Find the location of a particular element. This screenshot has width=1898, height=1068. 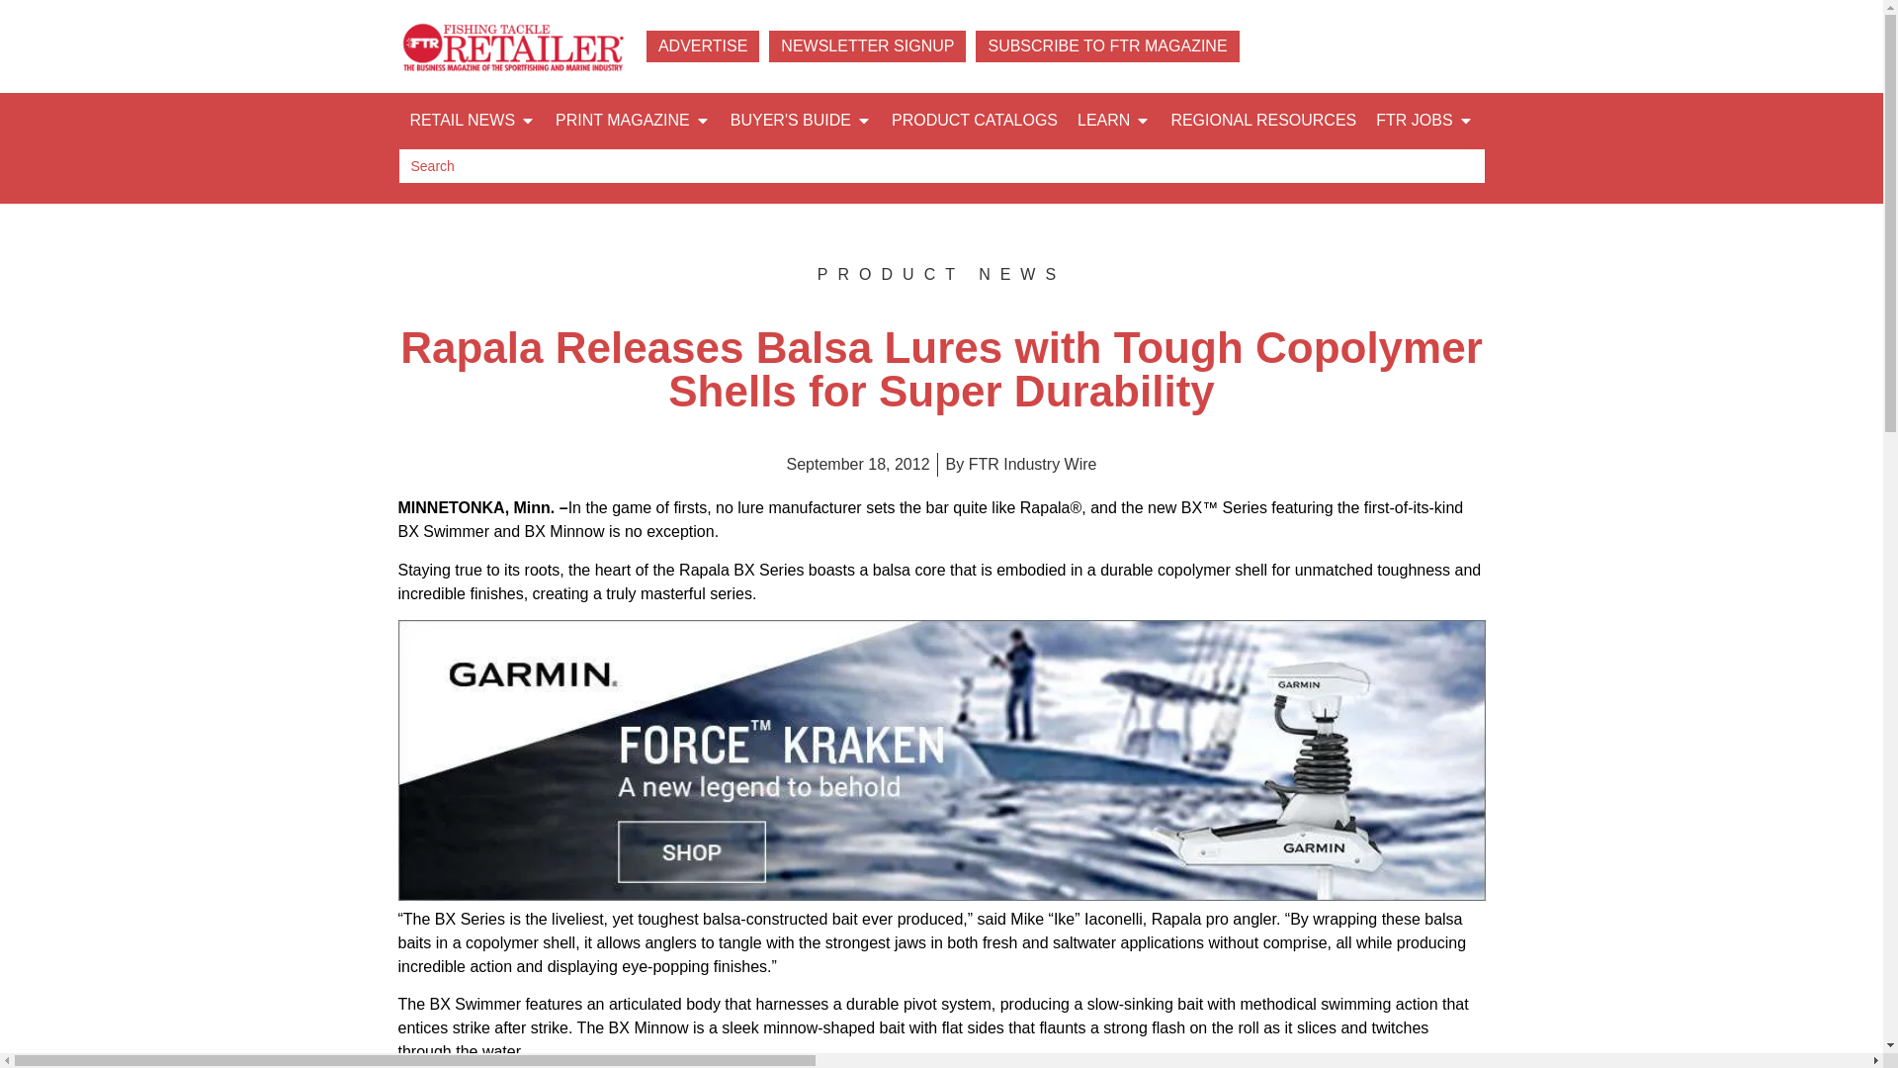

SUBSCRIBE TO FTR MAGAZINE is located at coordinates (1107, 45).